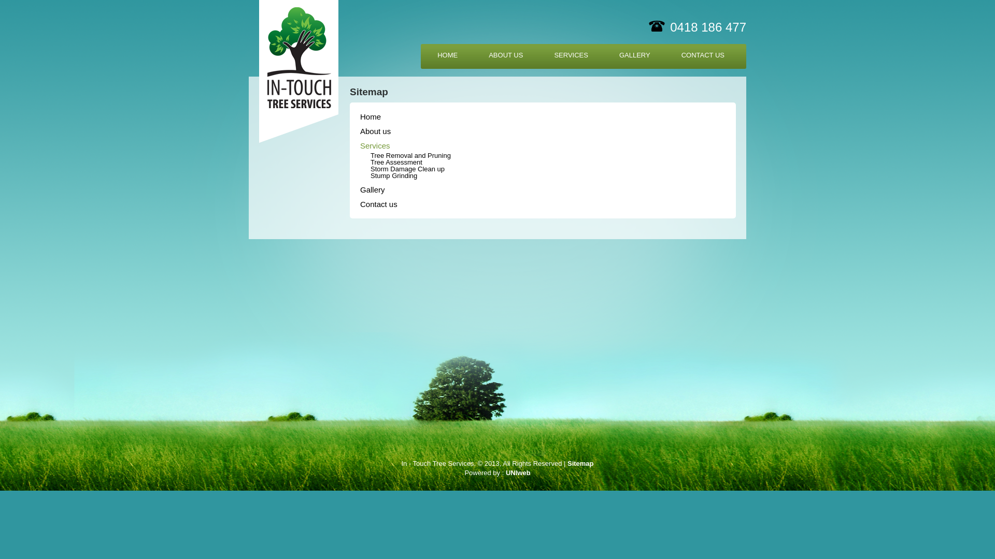 This screenshot has width=995, height=559. Describe the element at coordinates (518, 473) in the screenshot. I see `UNIweb` at that location.